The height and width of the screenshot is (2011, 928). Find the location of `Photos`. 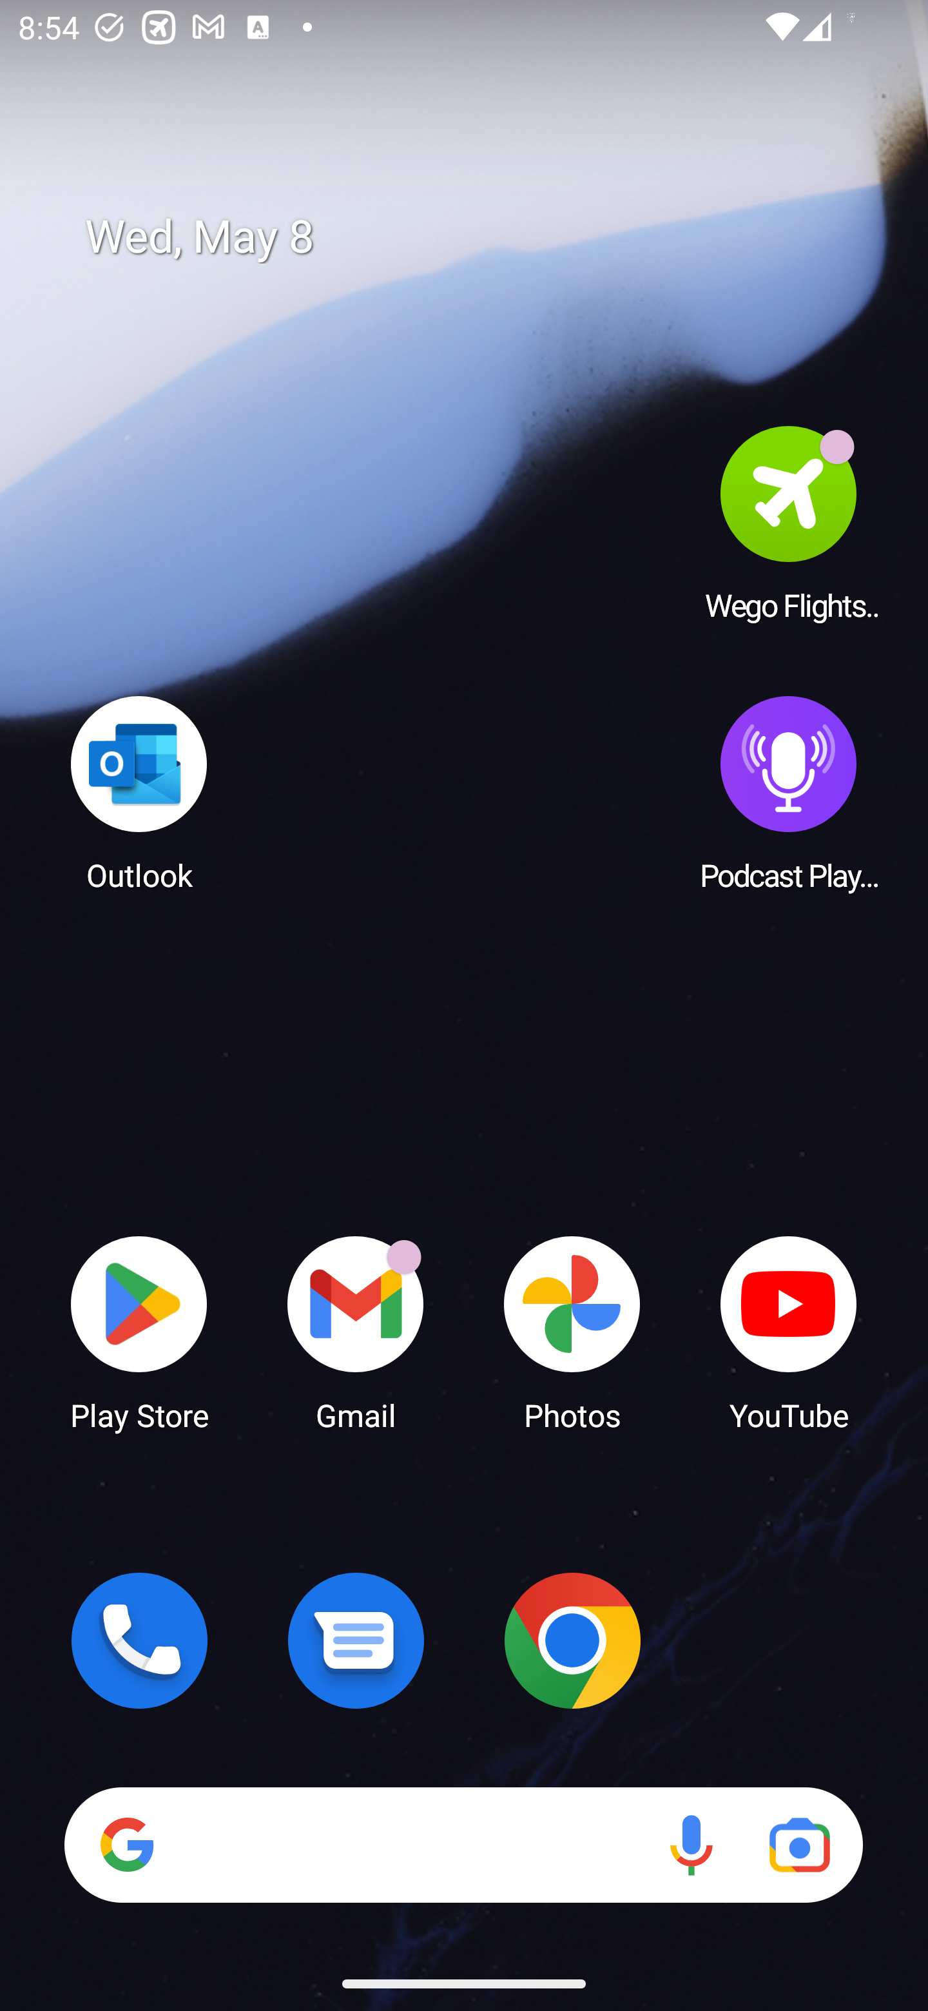

Photos is located at coordinates (572, 1332).